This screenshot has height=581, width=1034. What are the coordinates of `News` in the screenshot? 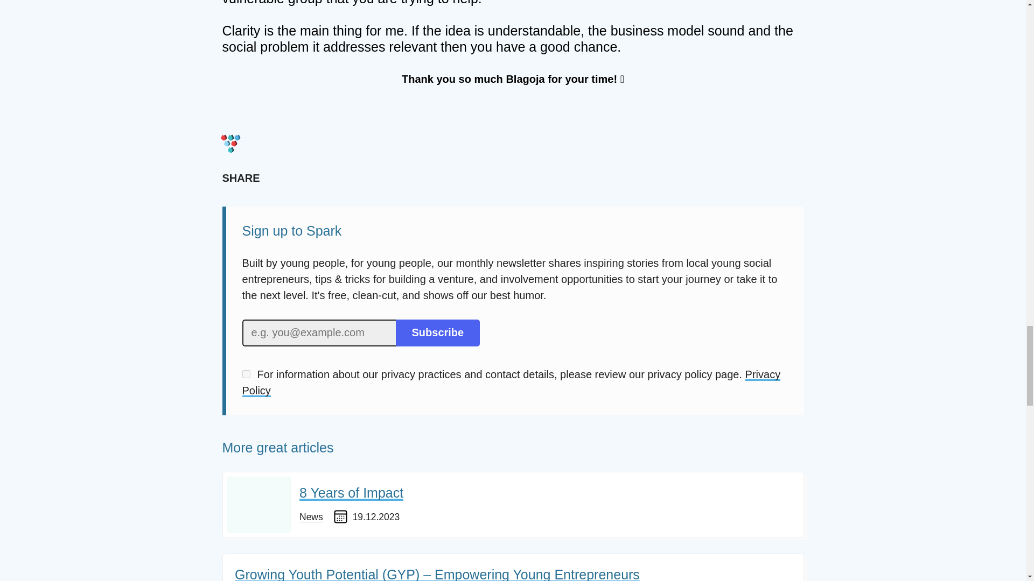 It's located at (311, 518).